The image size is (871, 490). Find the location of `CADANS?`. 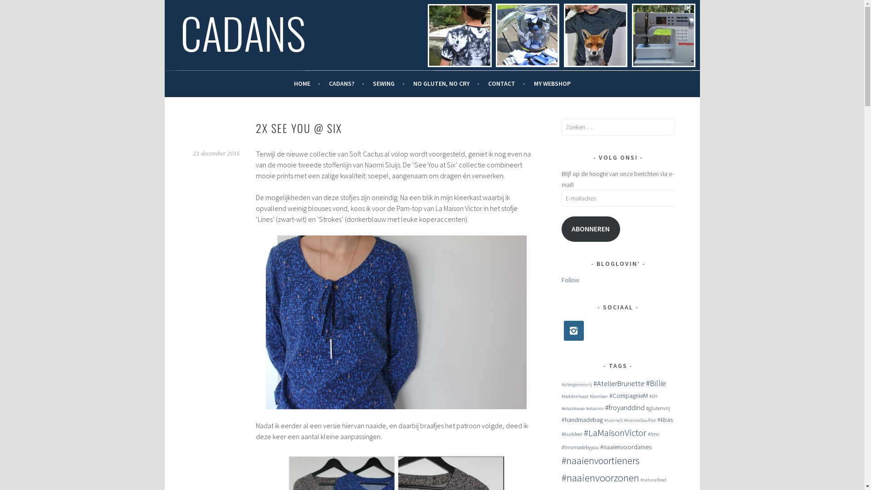

CADANS? is located at coordinates (346, 83).